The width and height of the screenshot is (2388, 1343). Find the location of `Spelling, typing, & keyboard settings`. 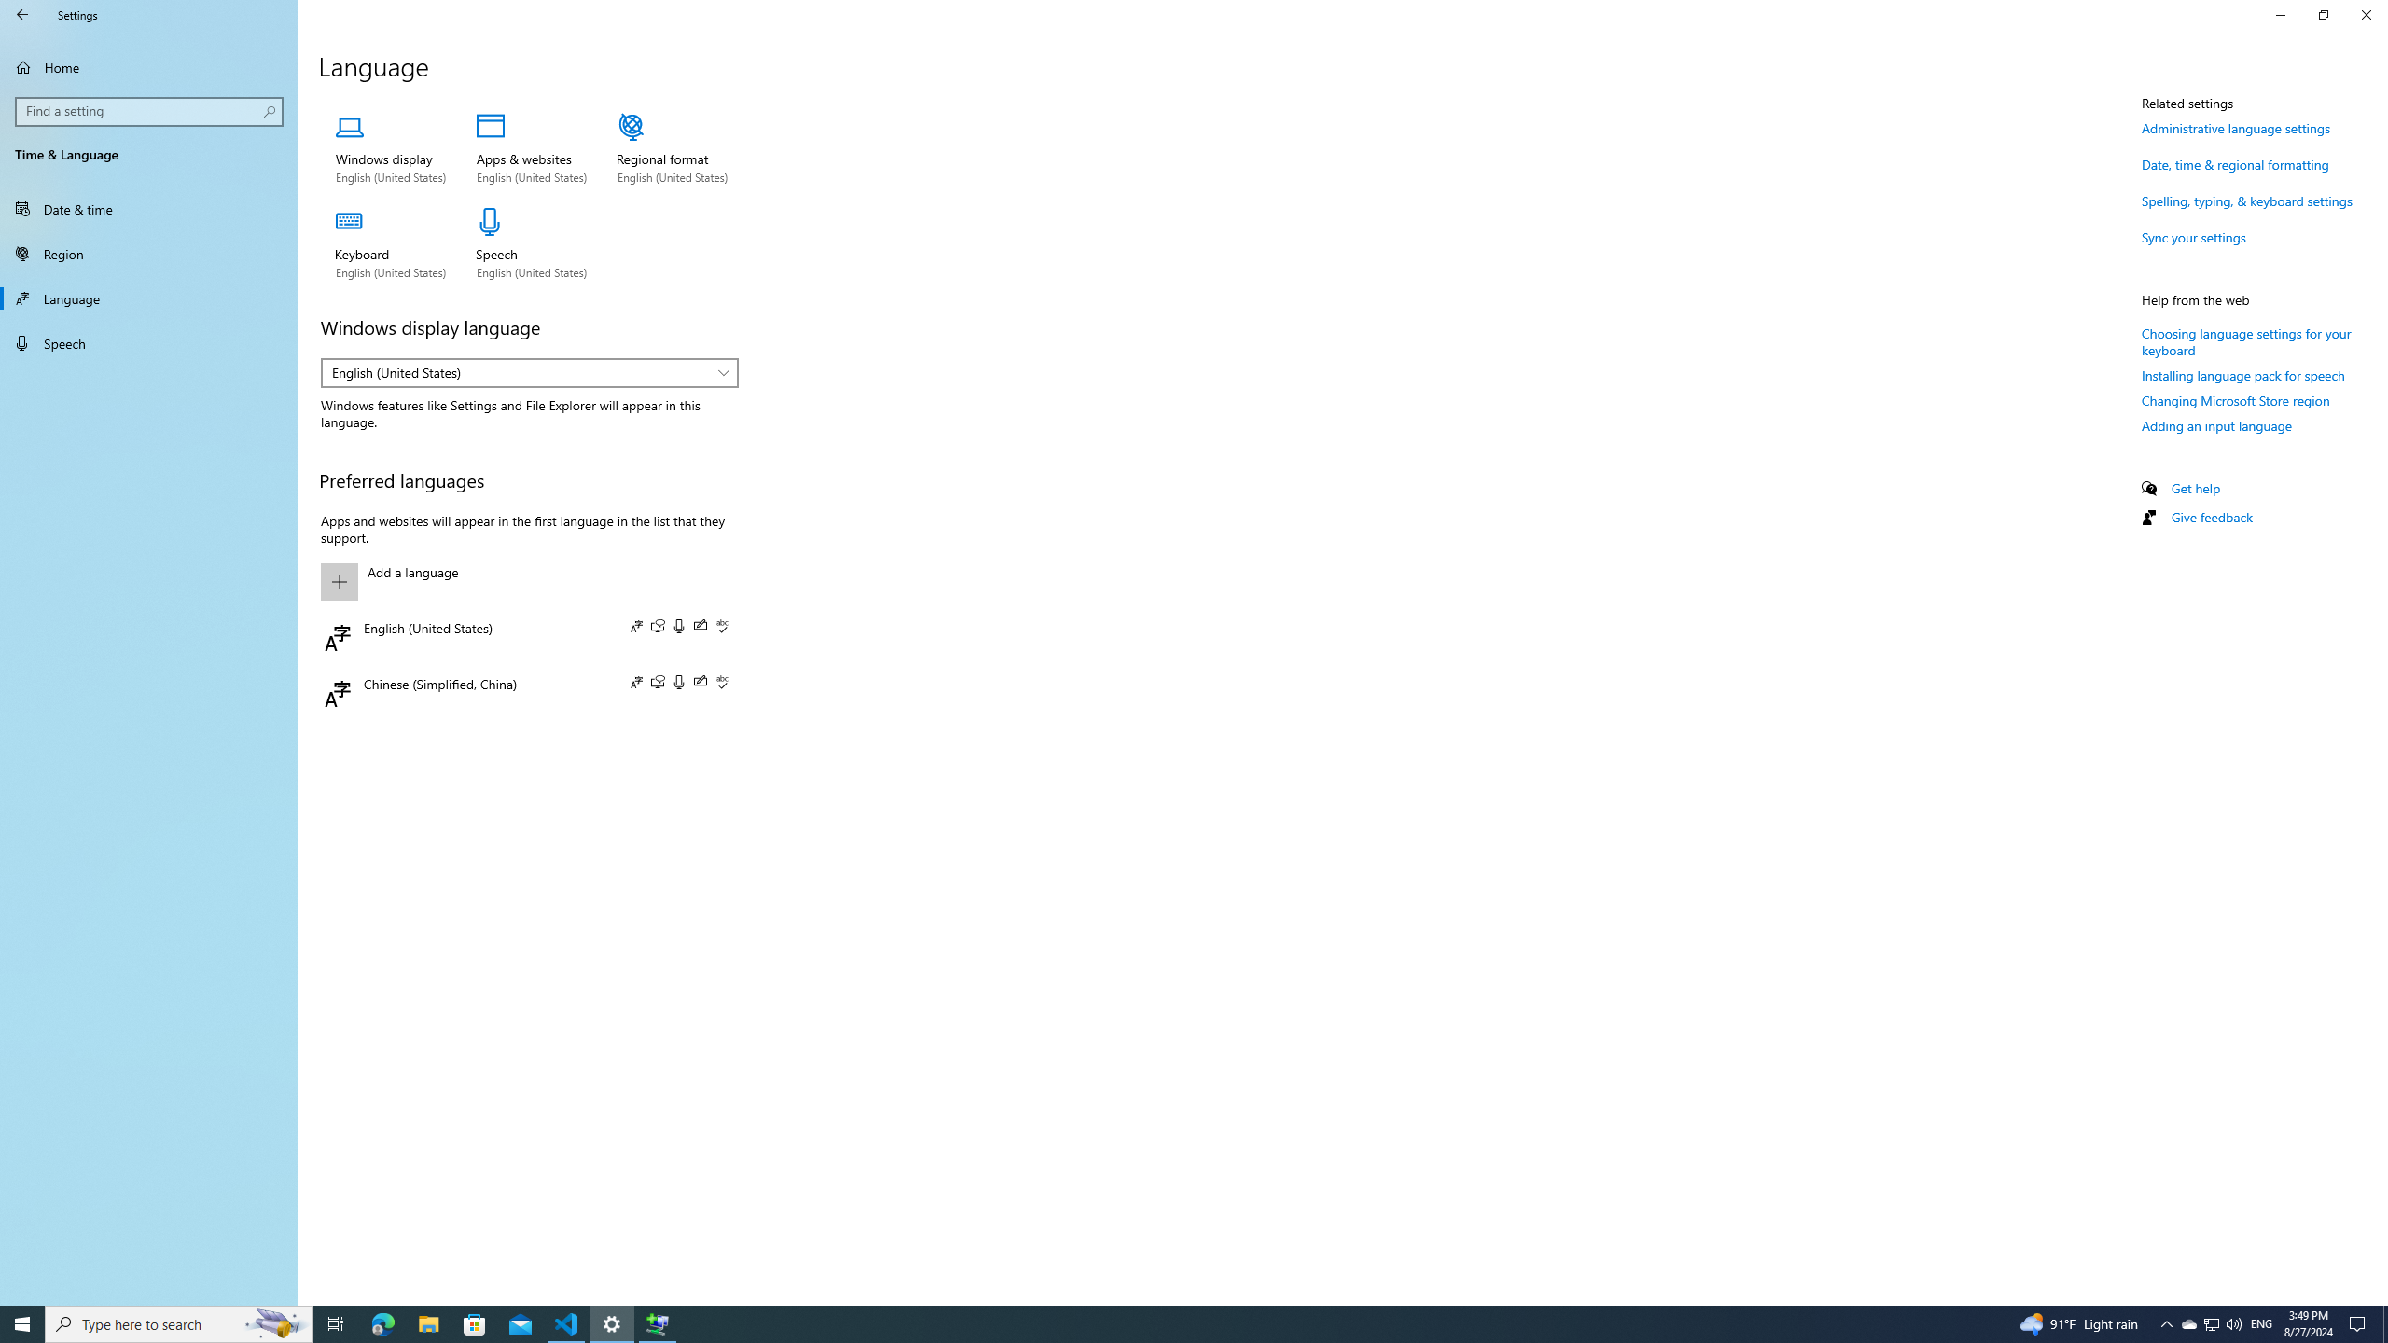

Spelling, typing, & keyboard settings is located at coordinates (2246, 200).